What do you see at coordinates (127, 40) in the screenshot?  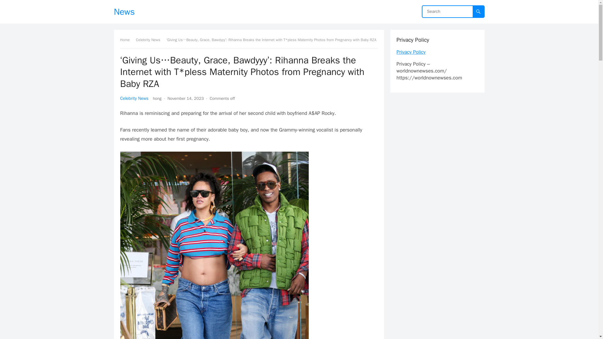 I see `Home` at bounding box center [127, 40].